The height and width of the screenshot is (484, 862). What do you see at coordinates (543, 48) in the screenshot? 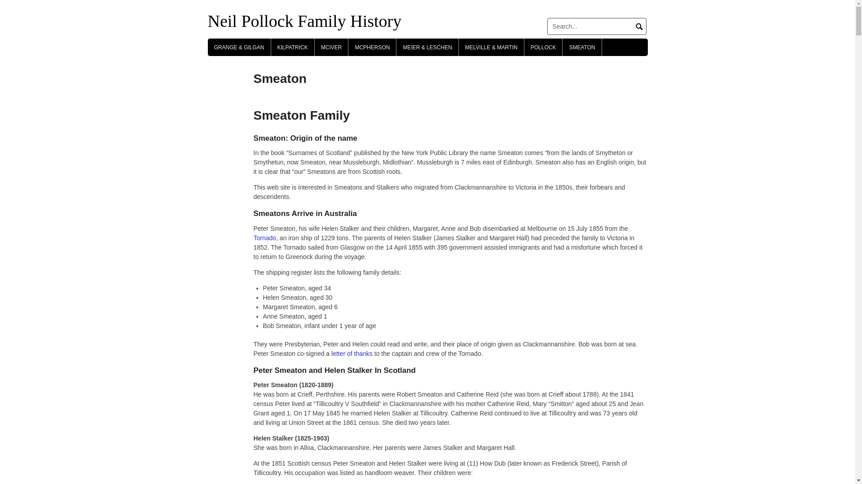
I see `POLLOCK` at bounding box center [543, 48].